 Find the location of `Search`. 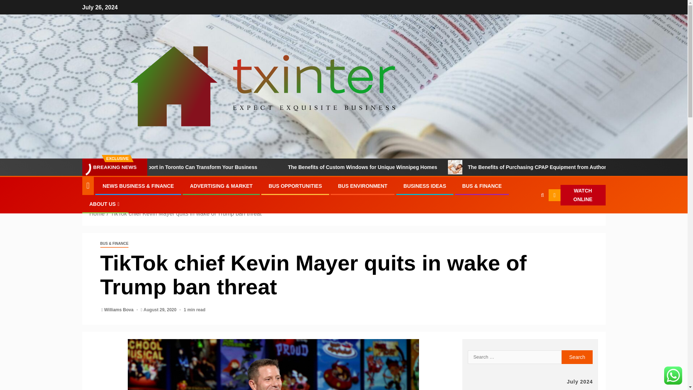

Search is located at coordinates (528, 217).